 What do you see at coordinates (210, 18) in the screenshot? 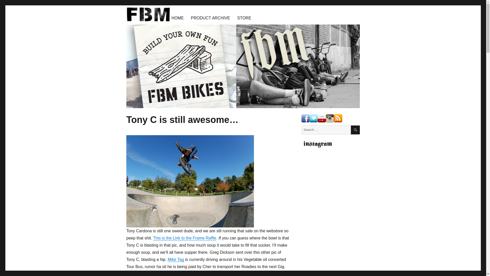
I see `PRODUCT ARCHIVE` at bounding box center [210, 18].